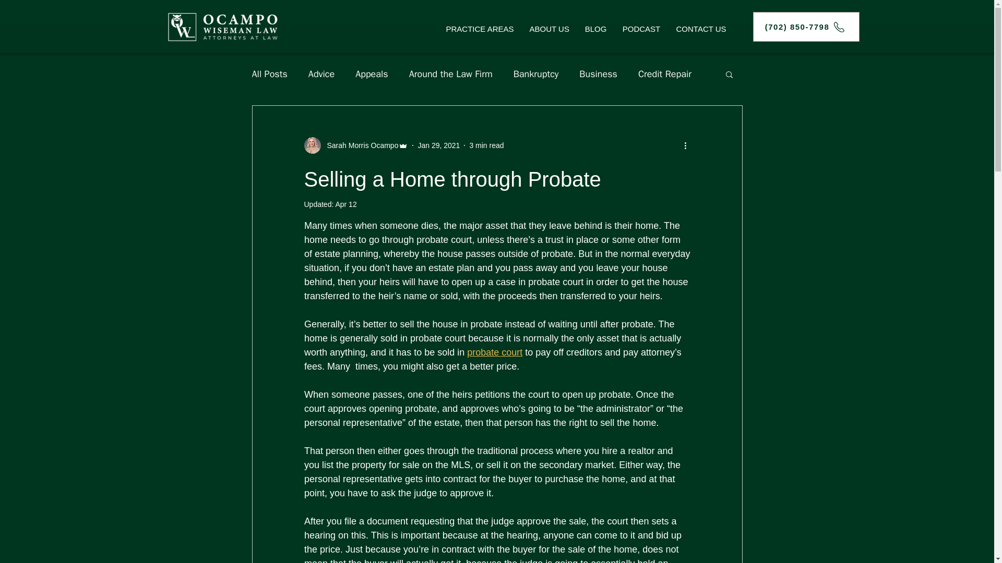 Image resolution: width=1002 pixels, height=563 pixels. Describe the element at coordinates (549, 29) in the screenshot. I see `ABOUT US` at that location.